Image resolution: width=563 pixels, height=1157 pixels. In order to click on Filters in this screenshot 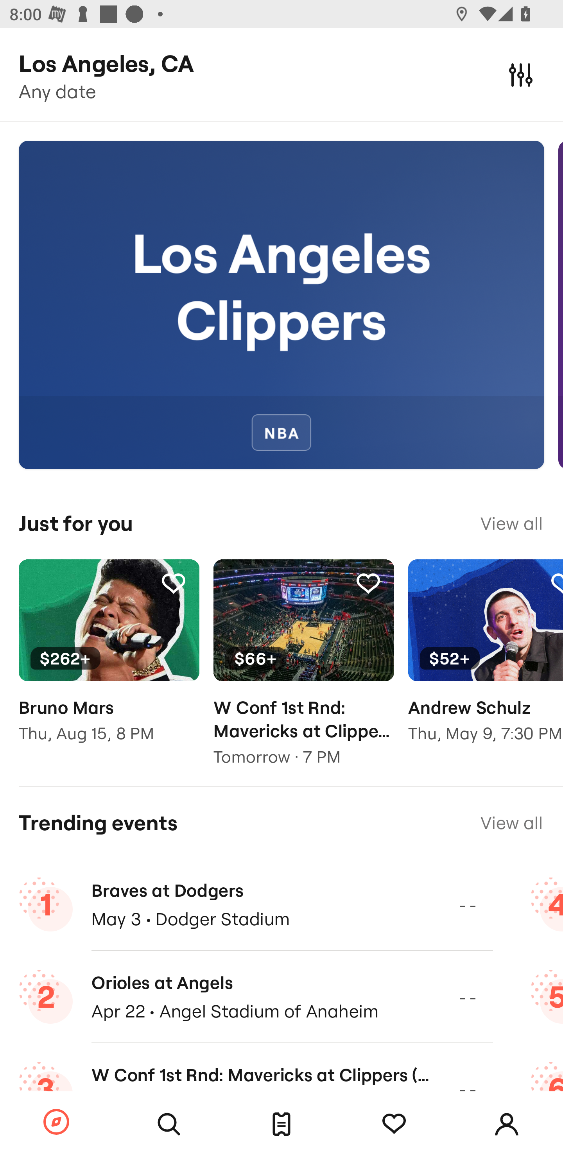, I will do `click(521, 74)`.